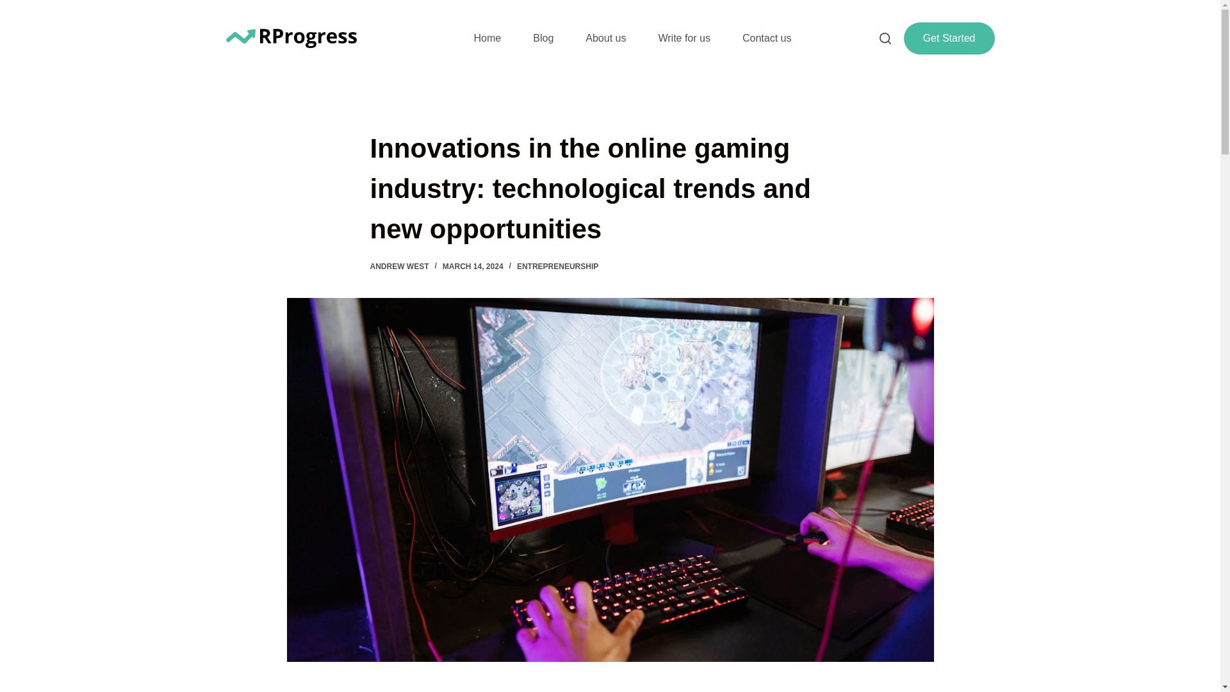 This screenshot has height=692, width=1230. What do you see at coordinates (400, 267) in the screenshot?
I see `Posts by Andrew West` at bounding box center [400, 267].